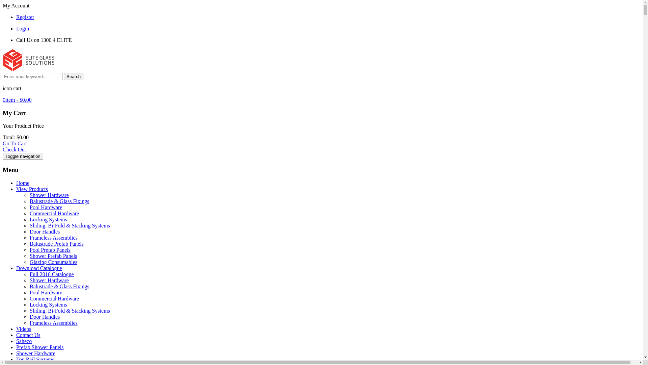 This screenshot has width=648, height=365. Describe the element at coordinates (59, 287) in the screenshot. I see `Balustrade & Glass Fixings` at that location.